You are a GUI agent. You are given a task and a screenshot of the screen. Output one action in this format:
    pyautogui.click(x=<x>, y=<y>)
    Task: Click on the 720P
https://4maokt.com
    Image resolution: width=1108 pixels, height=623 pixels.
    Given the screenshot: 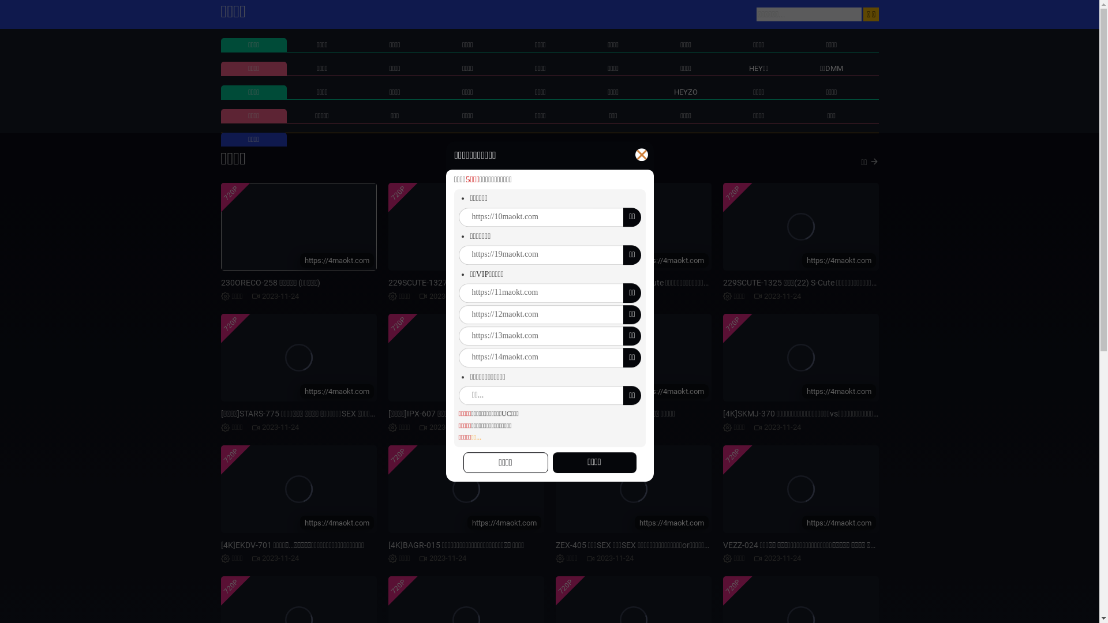 What is the action you would take?
    pyautogui.click(x=466, y=227)
    